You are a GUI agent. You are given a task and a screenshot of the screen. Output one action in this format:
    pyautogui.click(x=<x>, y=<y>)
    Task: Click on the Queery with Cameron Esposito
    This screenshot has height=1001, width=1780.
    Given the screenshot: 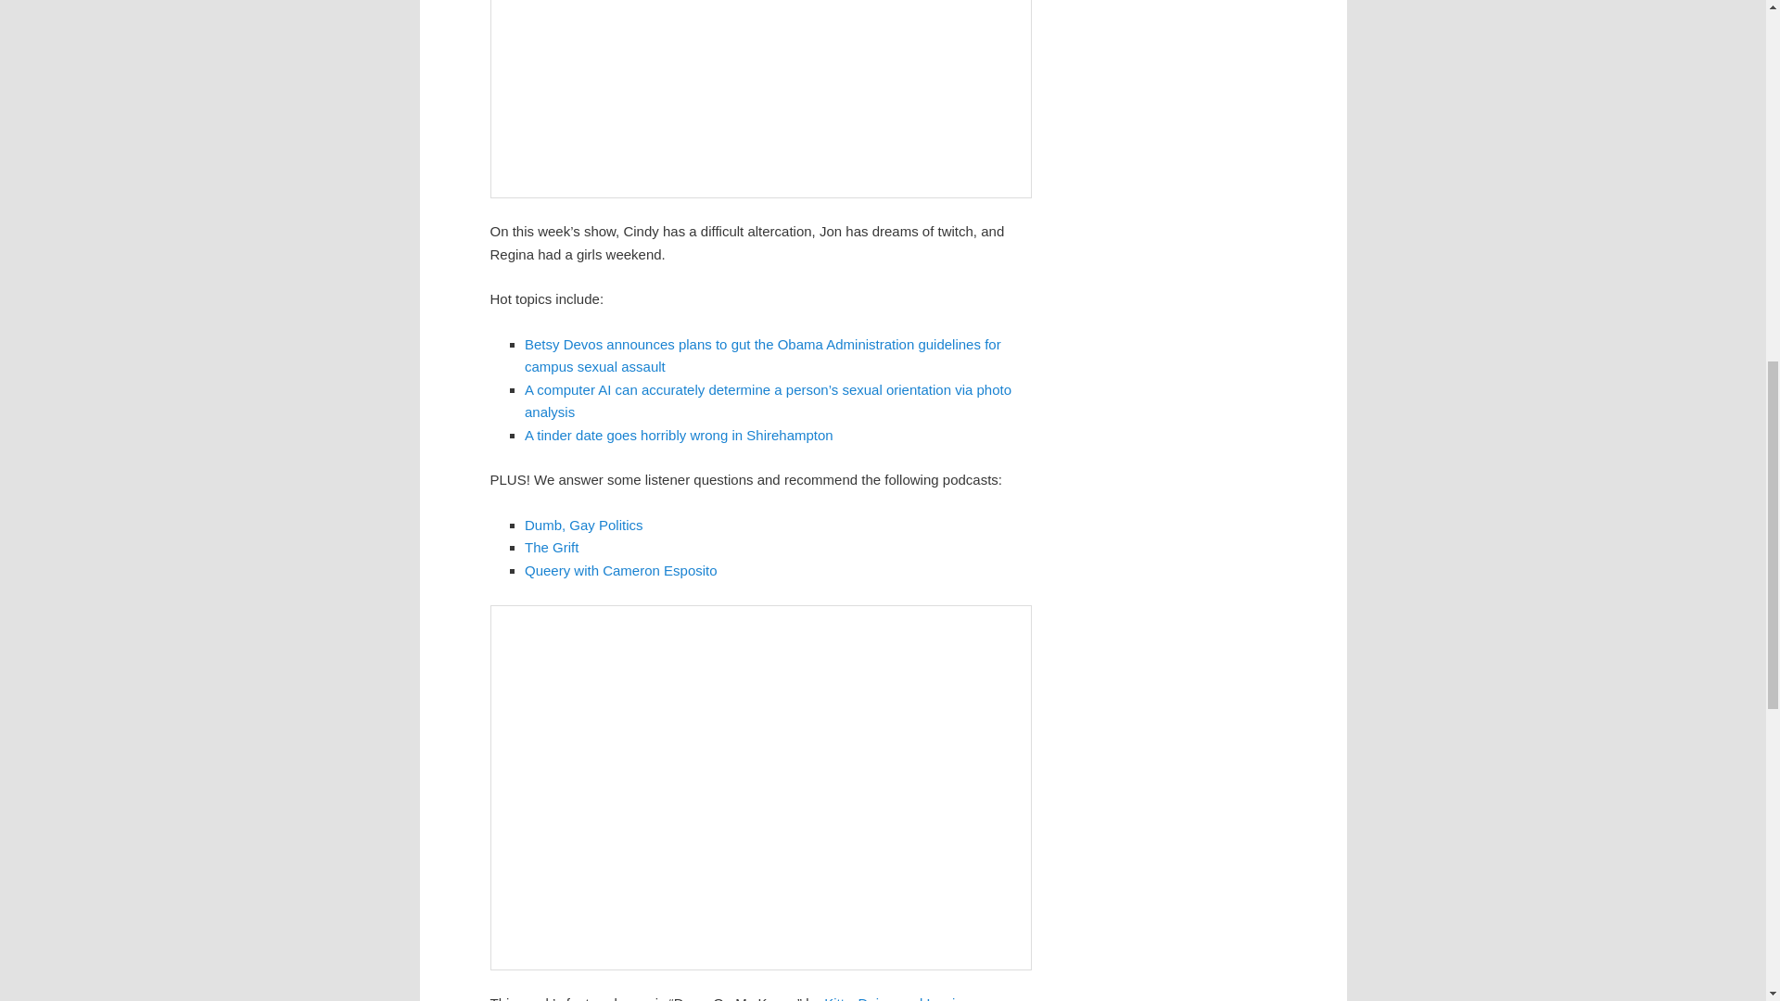 What is the action you would take?
    pyautogui.click(x=621, y=570)
    